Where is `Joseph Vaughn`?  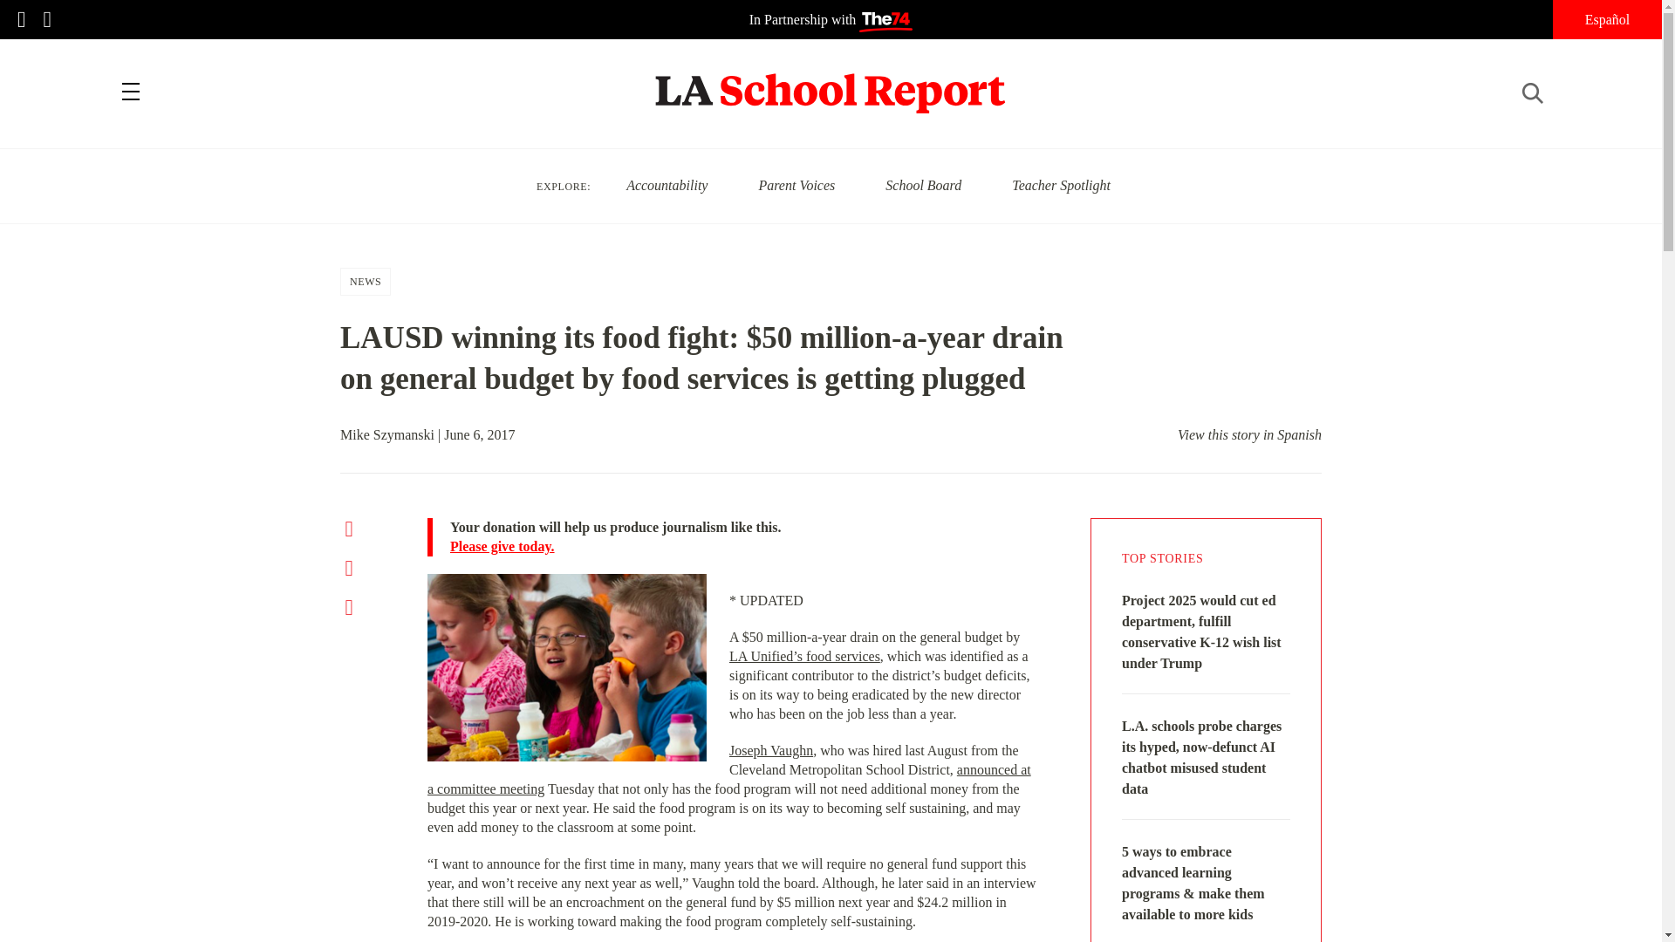 Joseph Vaughn is located at coordinates (770, 750).